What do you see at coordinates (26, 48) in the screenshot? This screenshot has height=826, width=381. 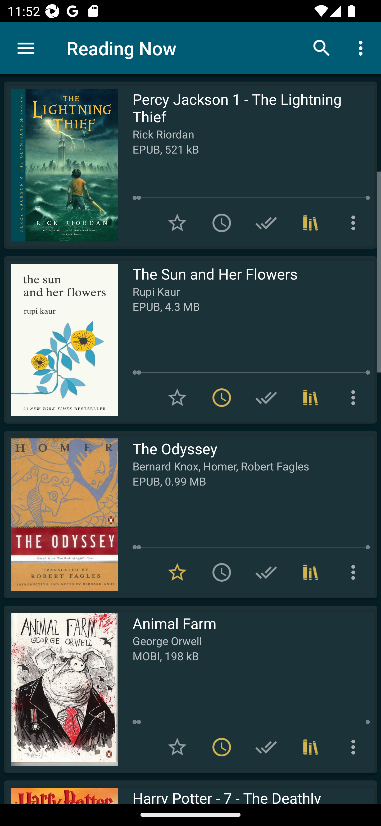 I see `Menu` at bounding box center [26, 48].